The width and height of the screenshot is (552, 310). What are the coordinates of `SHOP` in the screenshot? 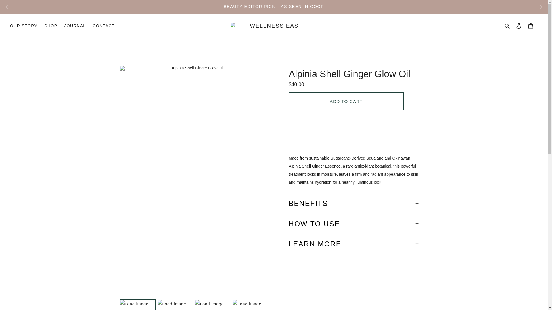 It's located at (51, 26).